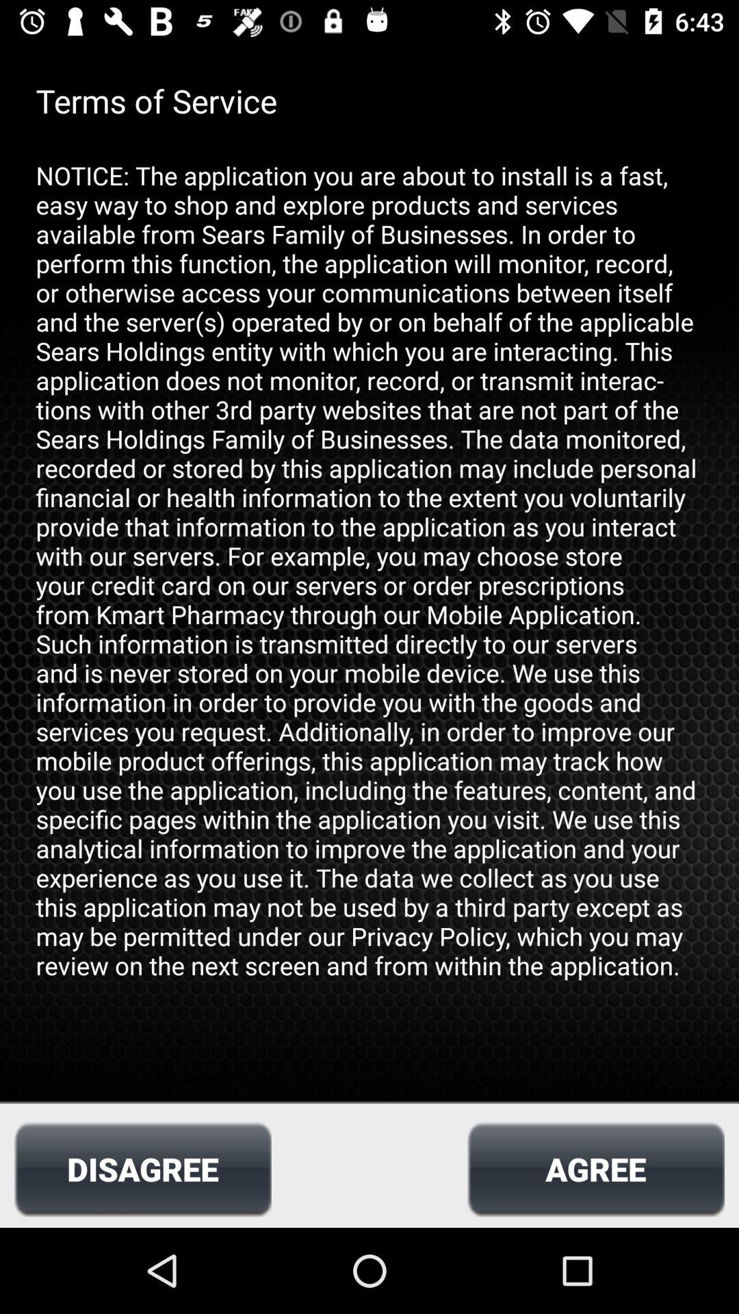  I want to click on press agree, so click(595, 1169).